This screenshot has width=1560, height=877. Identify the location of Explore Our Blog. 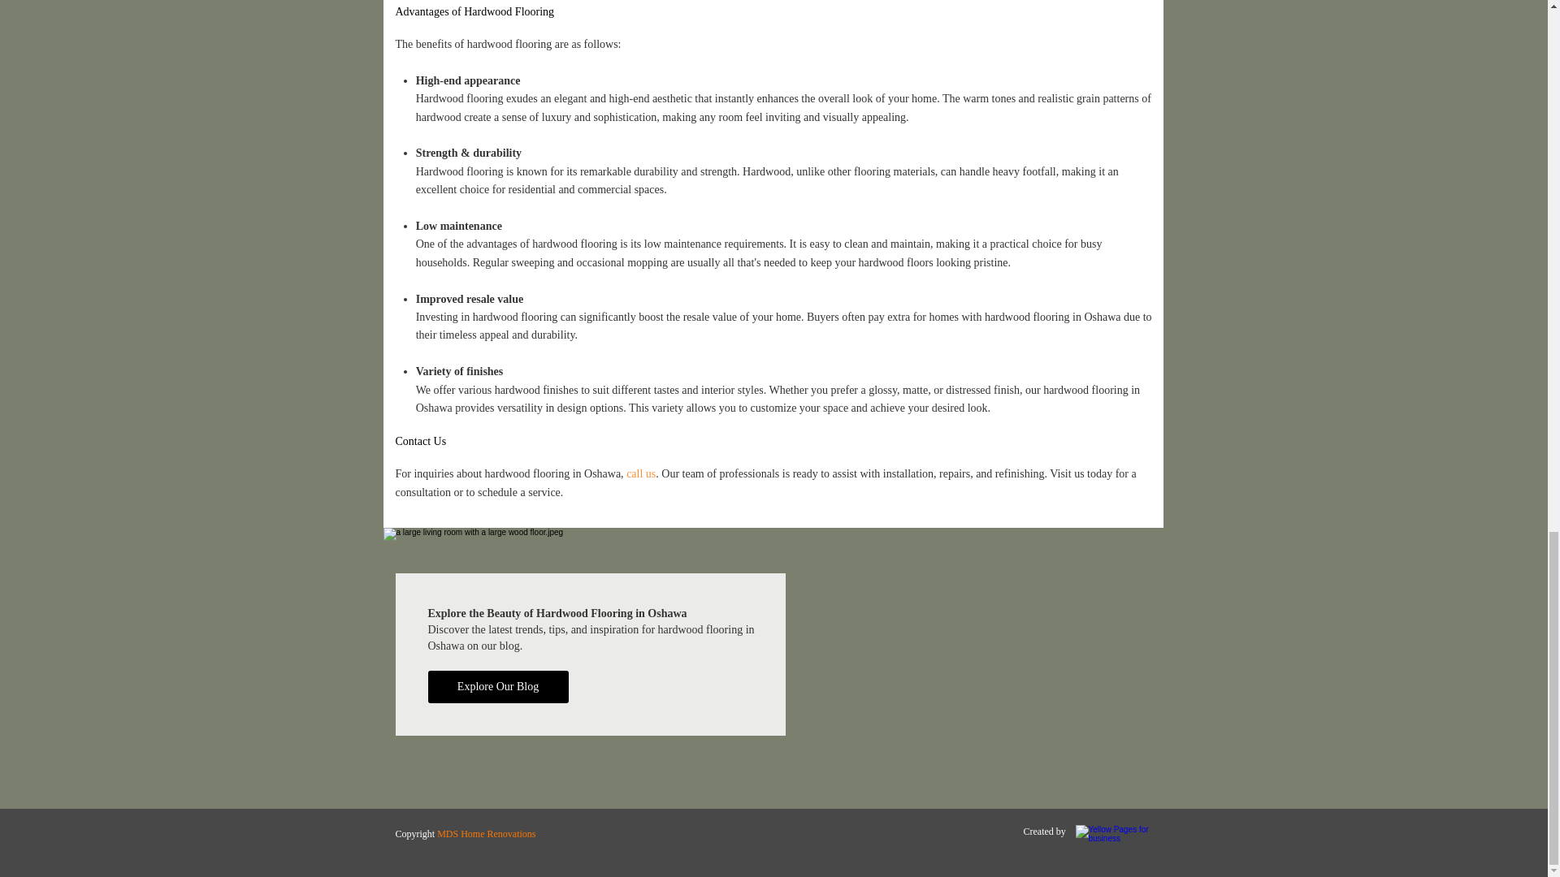
(497, 687).